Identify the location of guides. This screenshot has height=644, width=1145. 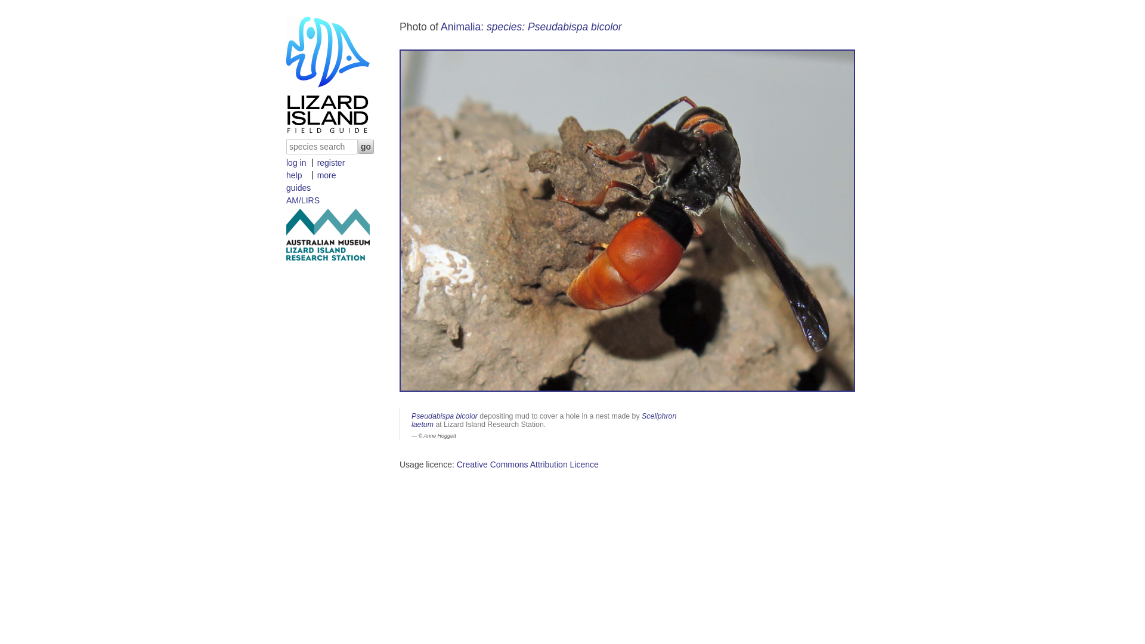
(298, 188).